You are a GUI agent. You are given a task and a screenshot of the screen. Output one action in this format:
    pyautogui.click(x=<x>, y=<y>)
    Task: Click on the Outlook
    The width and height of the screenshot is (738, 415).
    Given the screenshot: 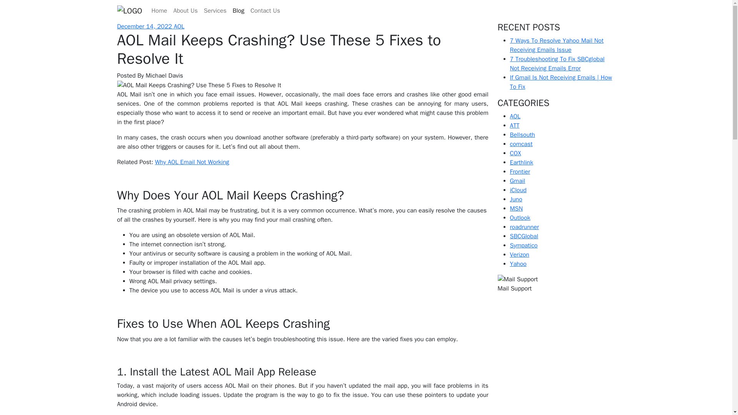 What is the action you would take?
    pyautogui.click(x=520, y=217)
    